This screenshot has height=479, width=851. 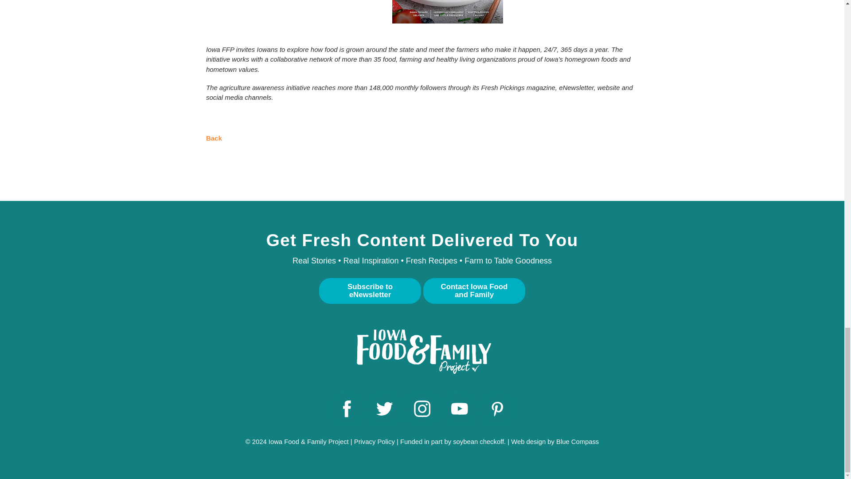 What do you see at coordinates (460, 409) in the screenshot?
I see `Youtube` at bounding box center [460, 409].